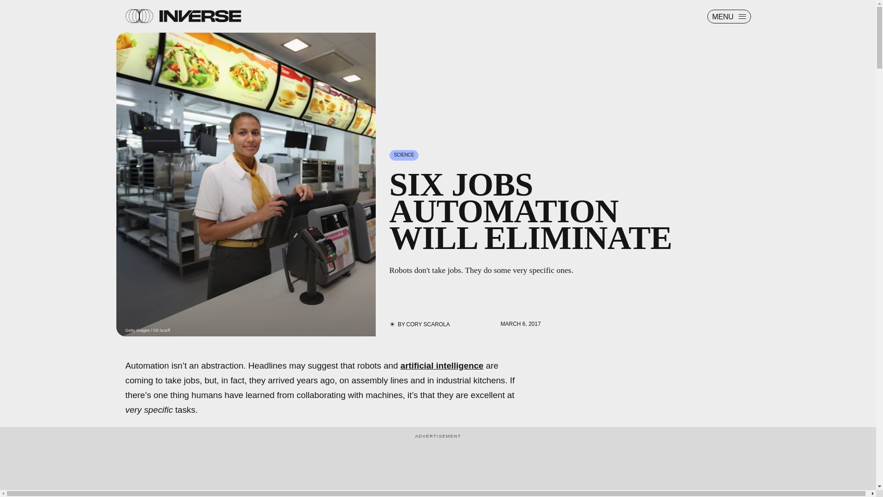 This screenshot has width=883, height=497. Describe the element at coordinates (428, 324) in the screenshot. I see `CORY SCAROLA` at that location.